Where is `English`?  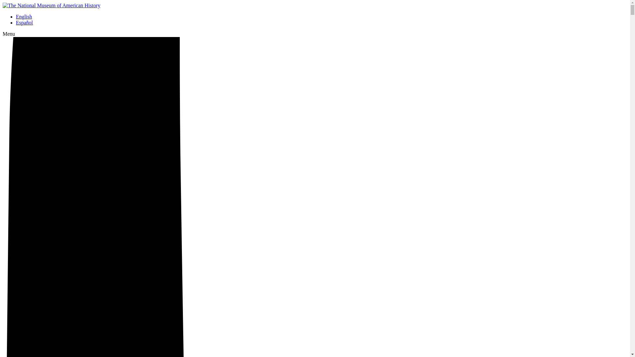
English is located at coordinates (24, 17).